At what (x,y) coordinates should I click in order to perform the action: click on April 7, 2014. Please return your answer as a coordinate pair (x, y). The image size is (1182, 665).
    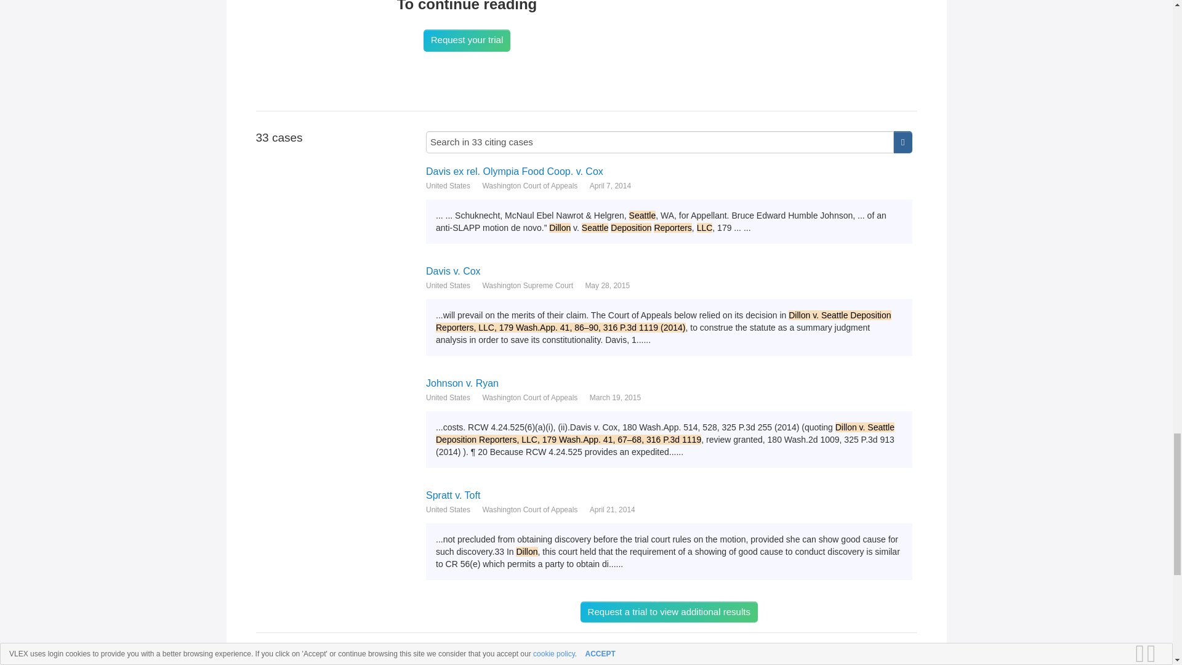
    Looking at the image, I should click on (611, 186).